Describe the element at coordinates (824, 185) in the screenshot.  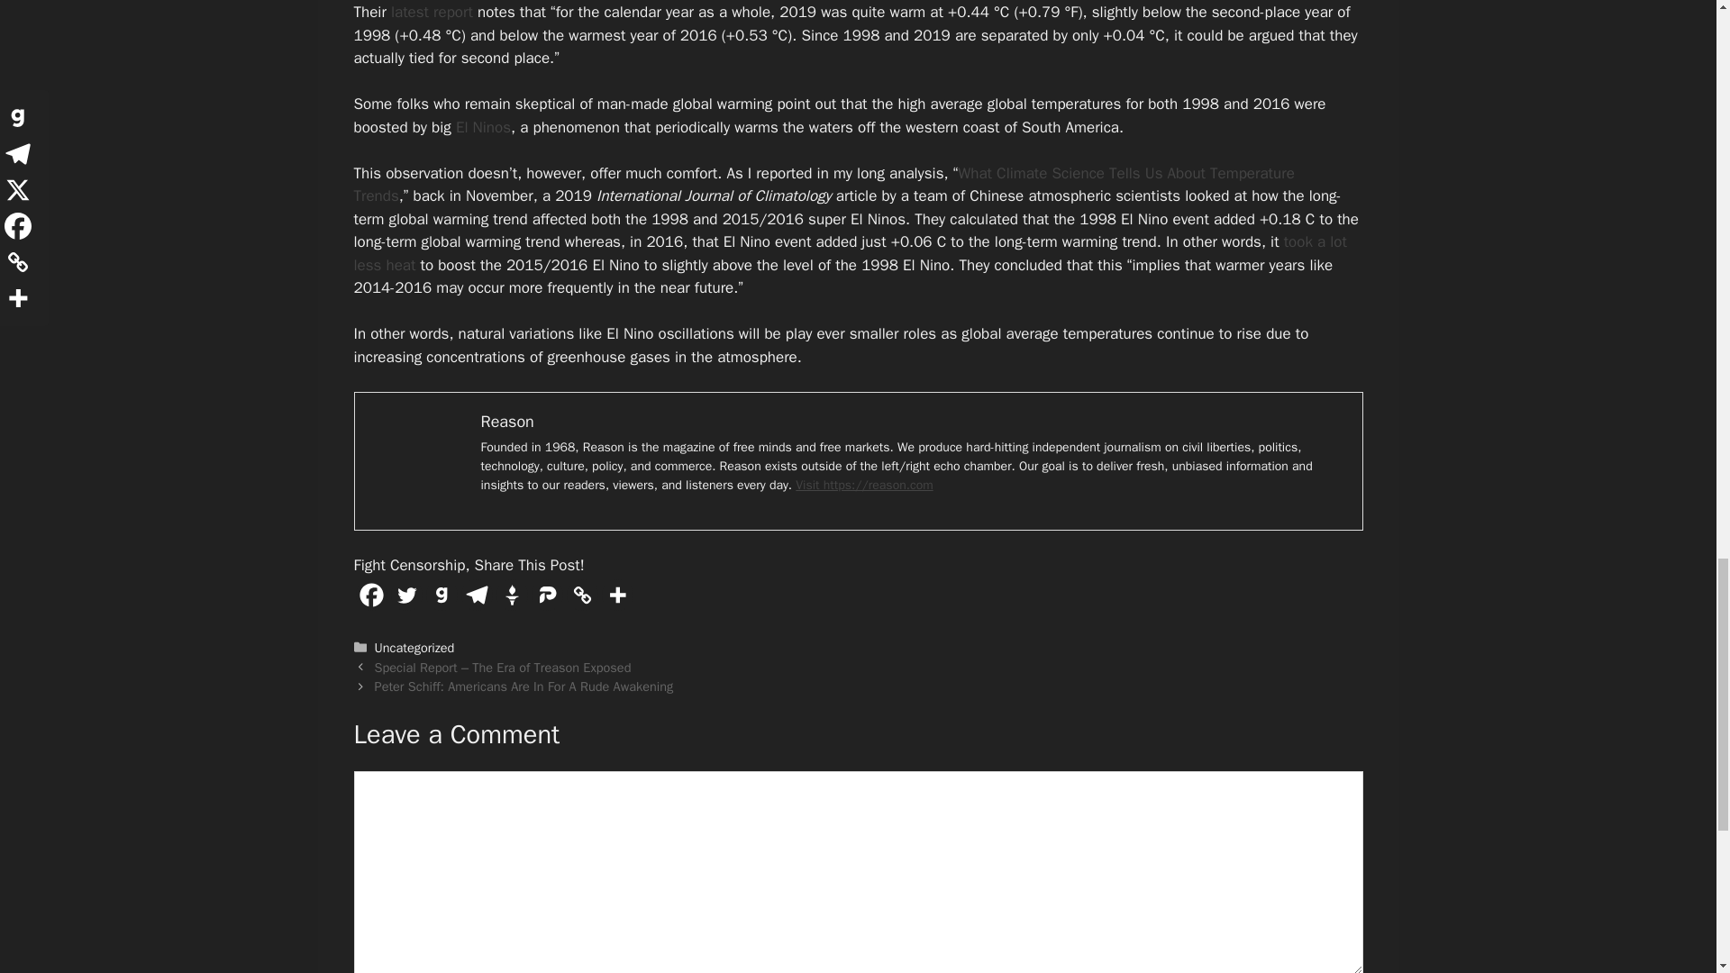
I see `What Climate Science Tells Us About Temperature Trends` at that location.